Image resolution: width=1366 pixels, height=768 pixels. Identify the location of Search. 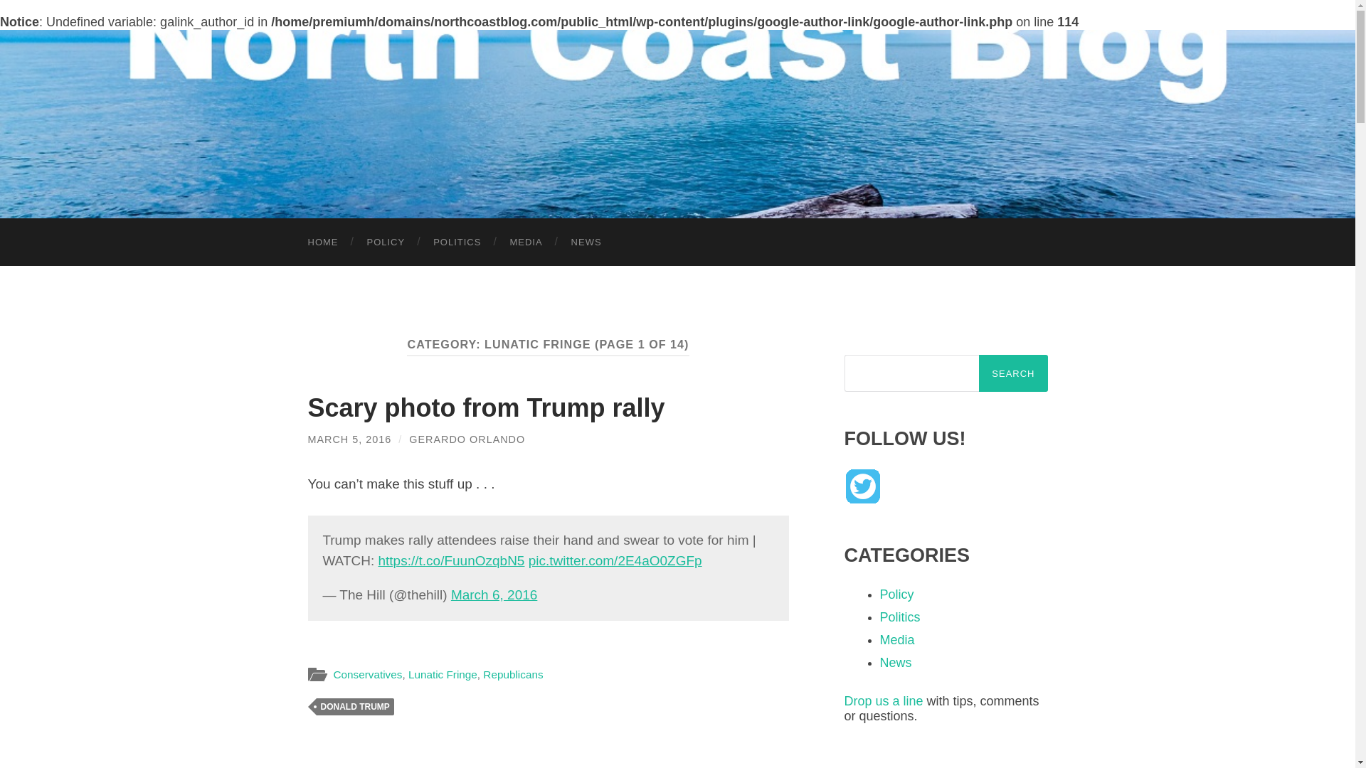
(1013, 373).